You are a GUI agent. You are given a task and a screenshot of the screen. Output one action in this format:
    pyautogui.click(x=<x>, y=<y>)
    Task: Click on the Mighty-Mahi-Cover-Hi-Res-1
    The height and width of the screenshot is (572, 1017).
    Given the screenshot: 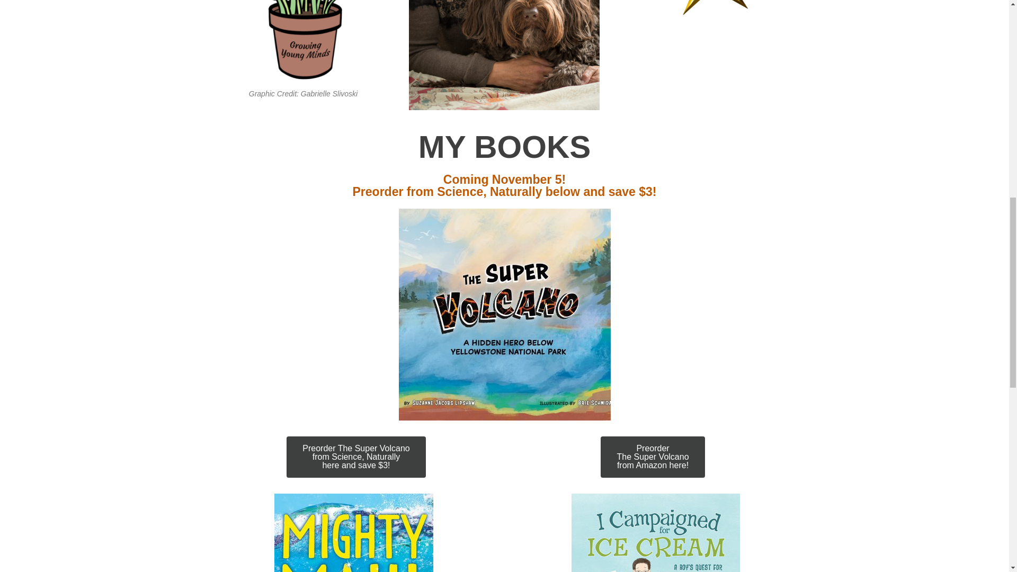 What is the action you would take?
    pyautogui.click(x=504, y=315)
    